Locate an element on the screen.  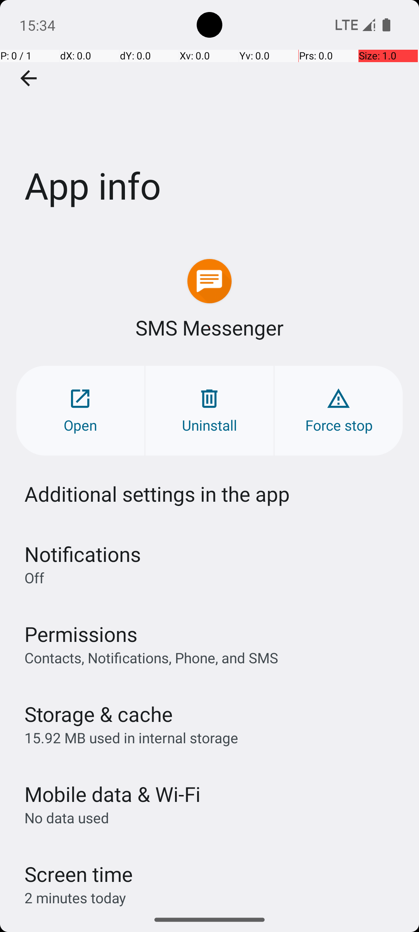
Open is located at coordinates (80, 411).